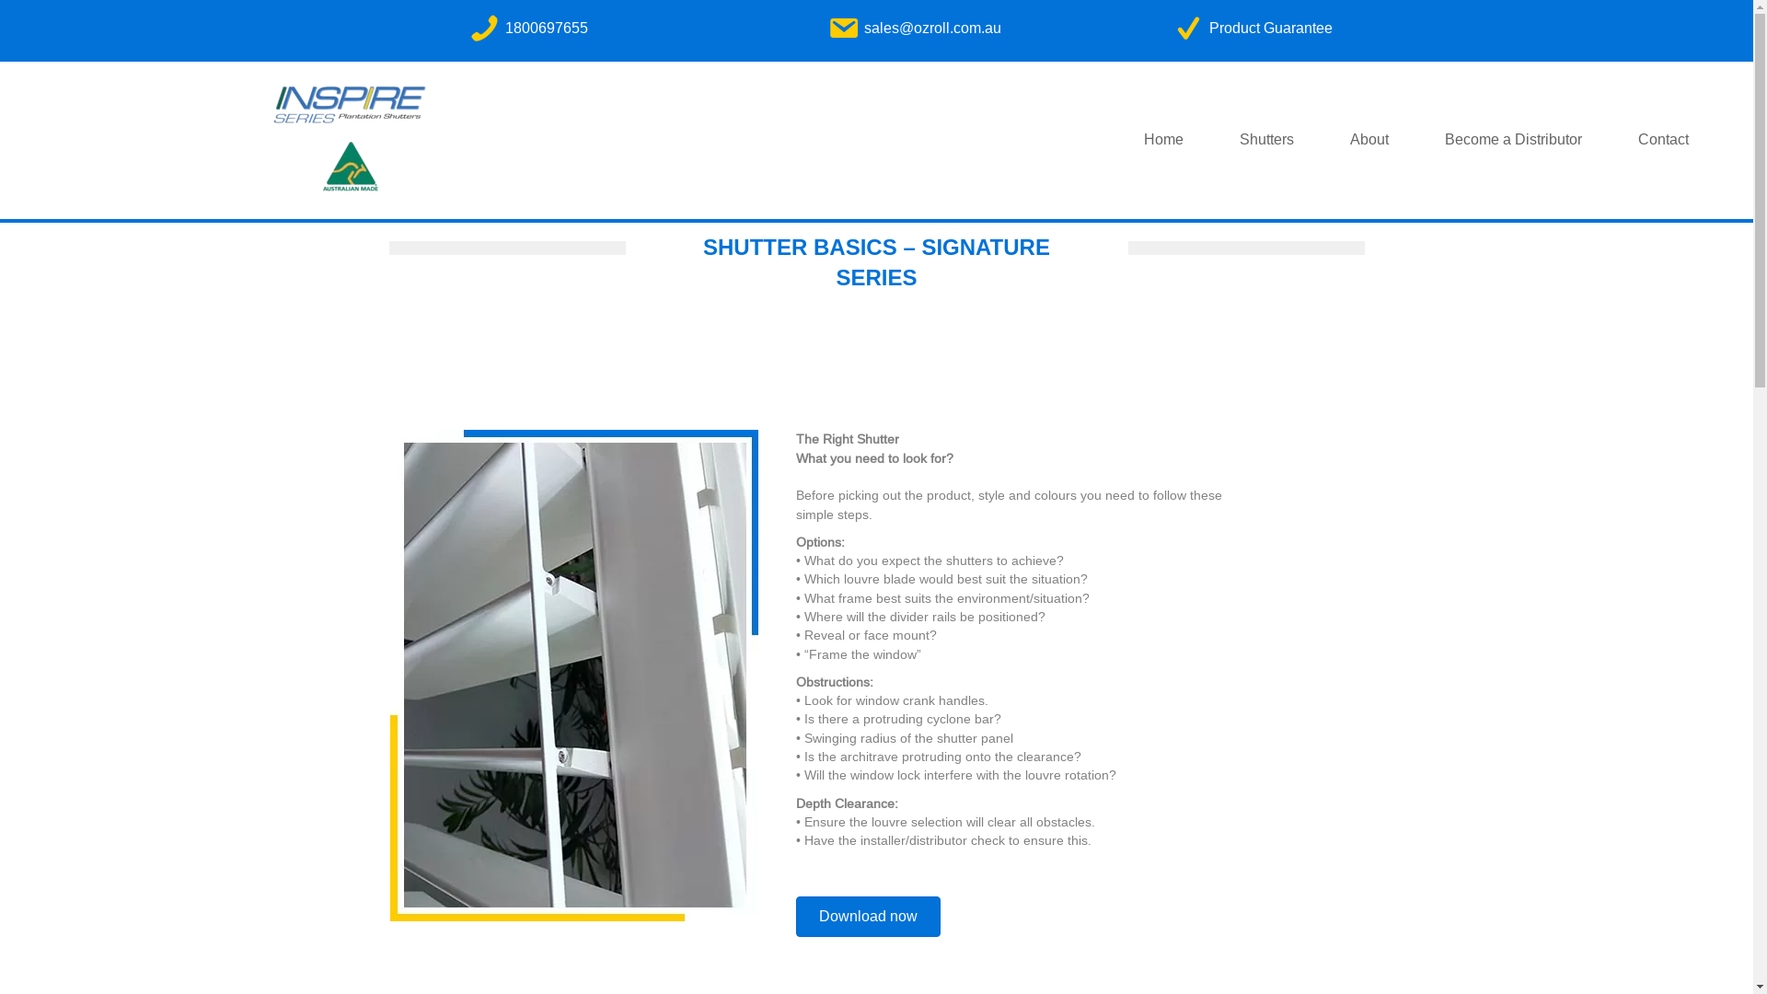 Image resolution: width=1767 pixels, height=994 pixels. Describe the element at coordinates (933, 28) in the screenshot. I see `sales@ozroll.com.au` at that location.